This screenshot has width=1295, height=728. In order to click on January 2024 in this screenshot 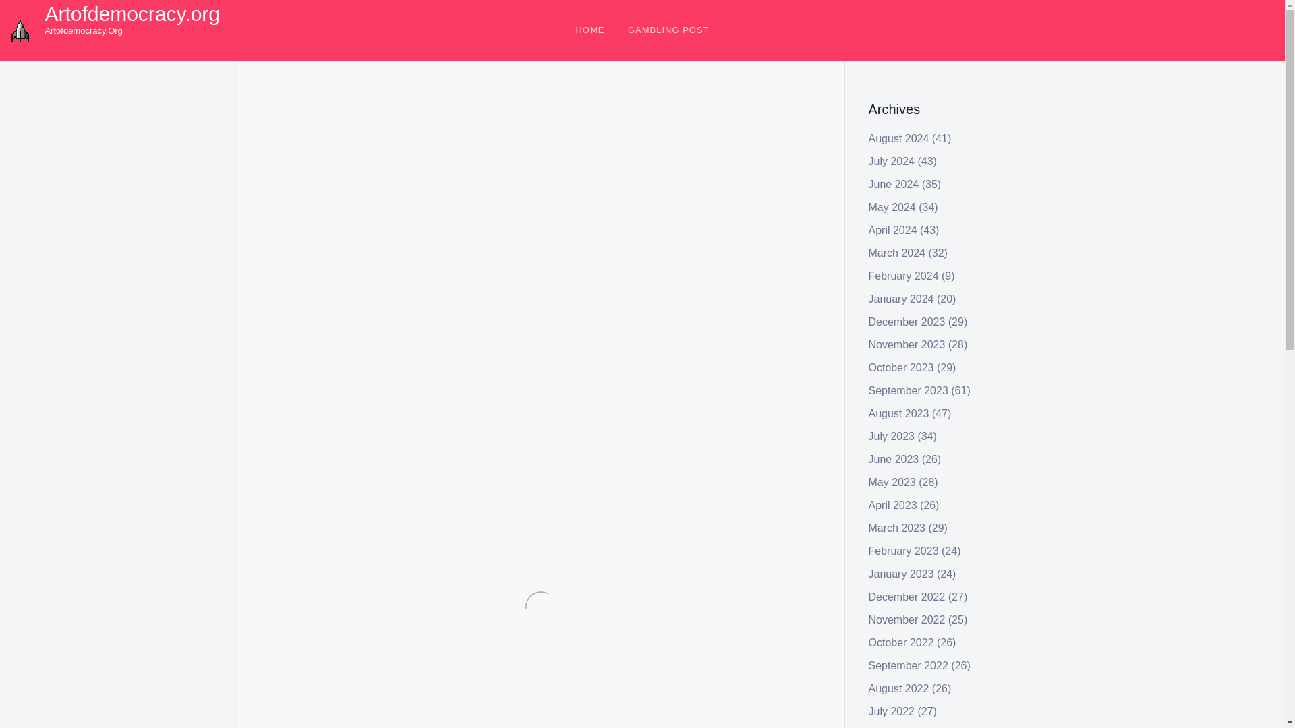, I will do `click(901, 299)`.